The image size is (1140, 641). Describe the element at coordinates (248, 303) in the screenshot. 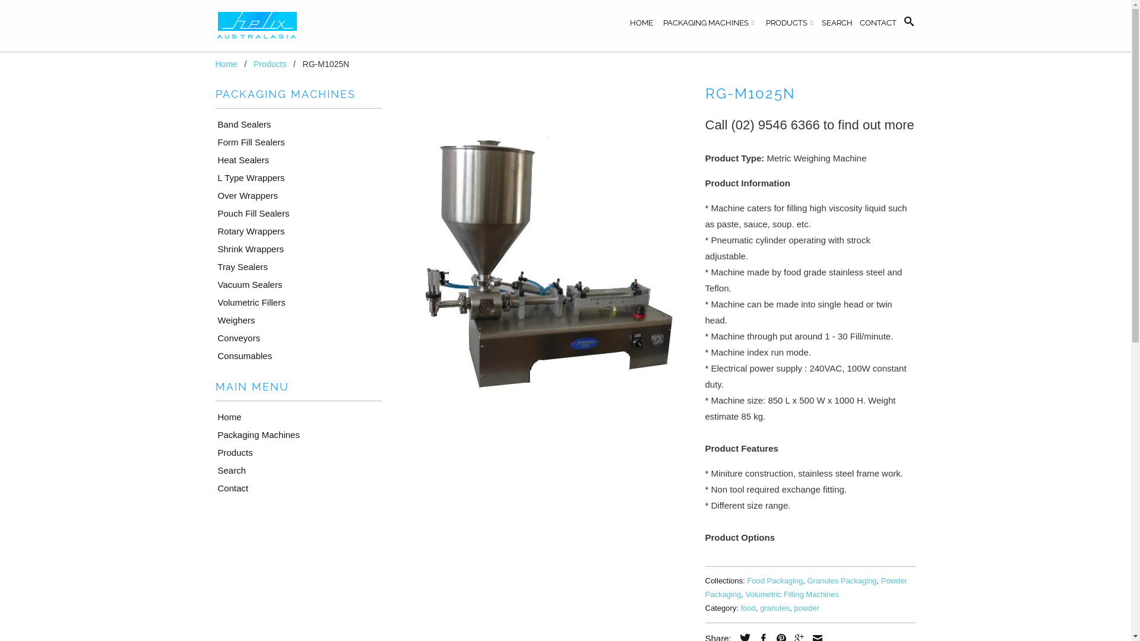

I see `Volumetric Fillers` at that location.